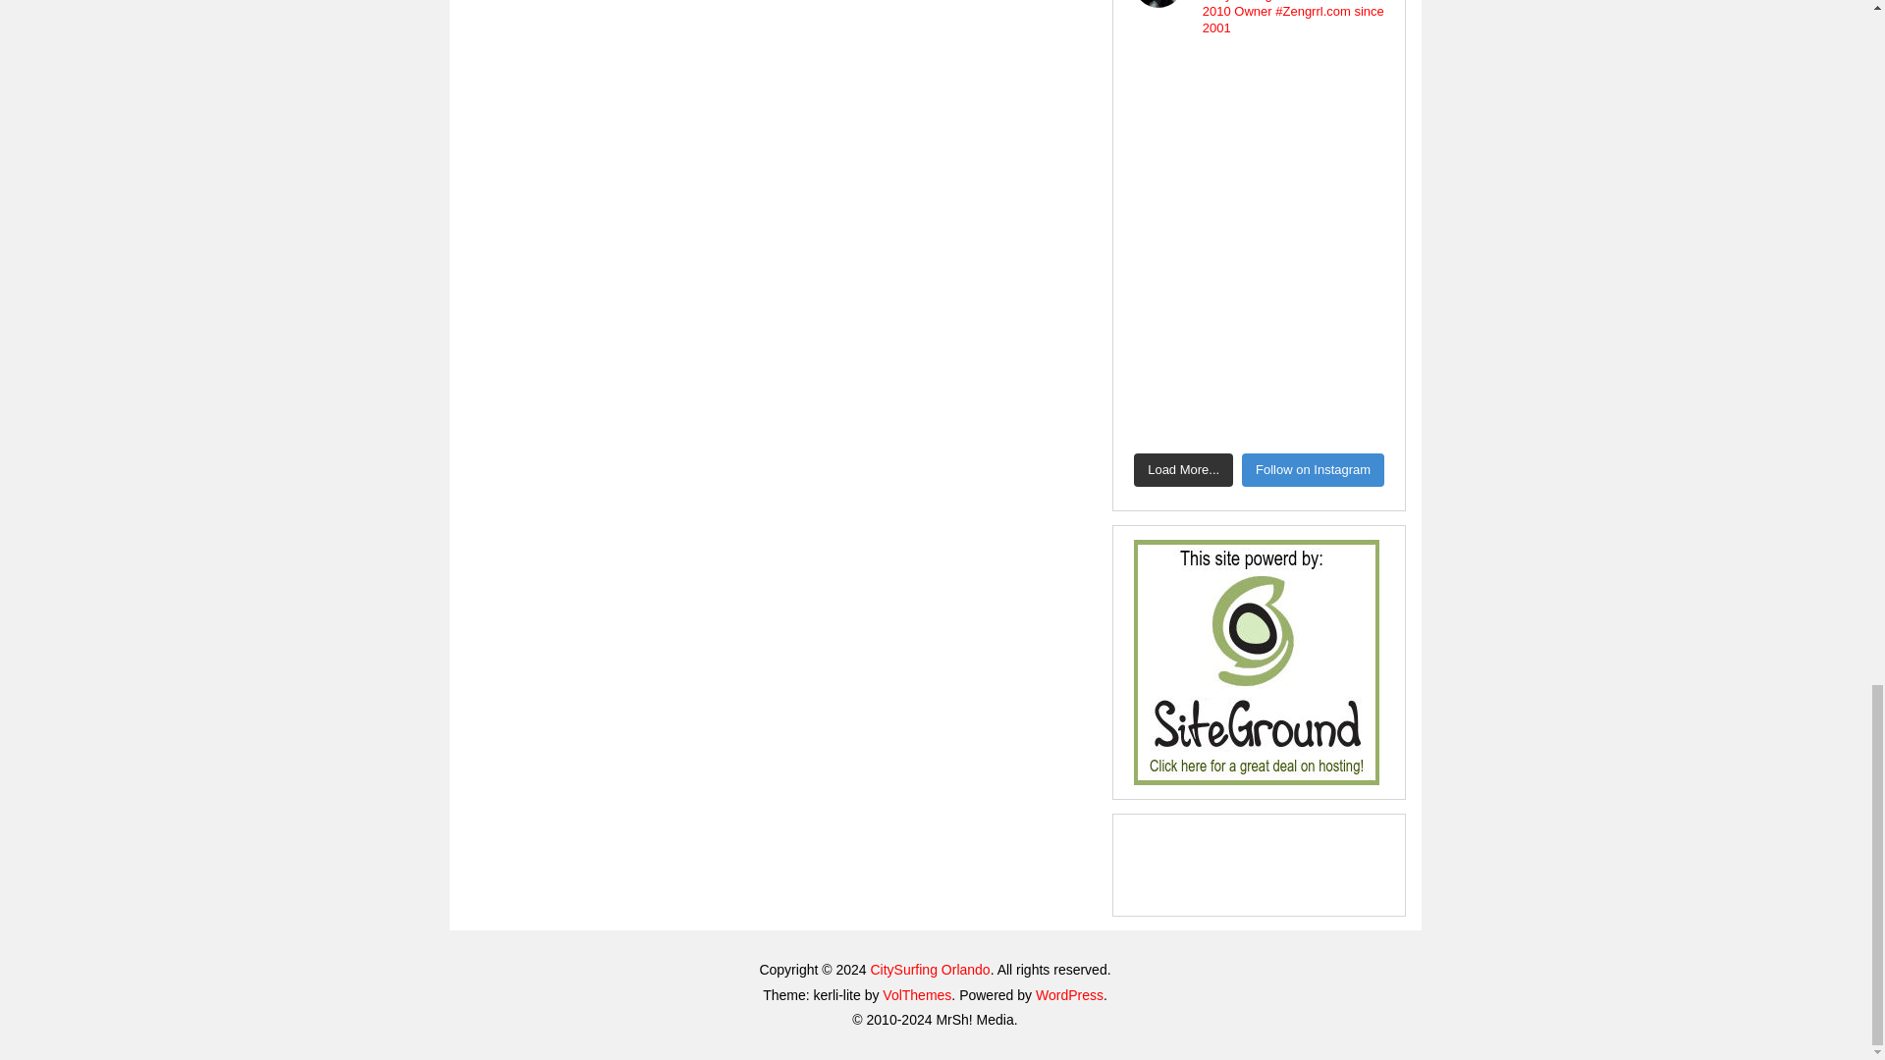 The image size is (1885, 1060). Describe the element at coordinates (1068, 994) in the screenshot. I see `WordPress` at that location.